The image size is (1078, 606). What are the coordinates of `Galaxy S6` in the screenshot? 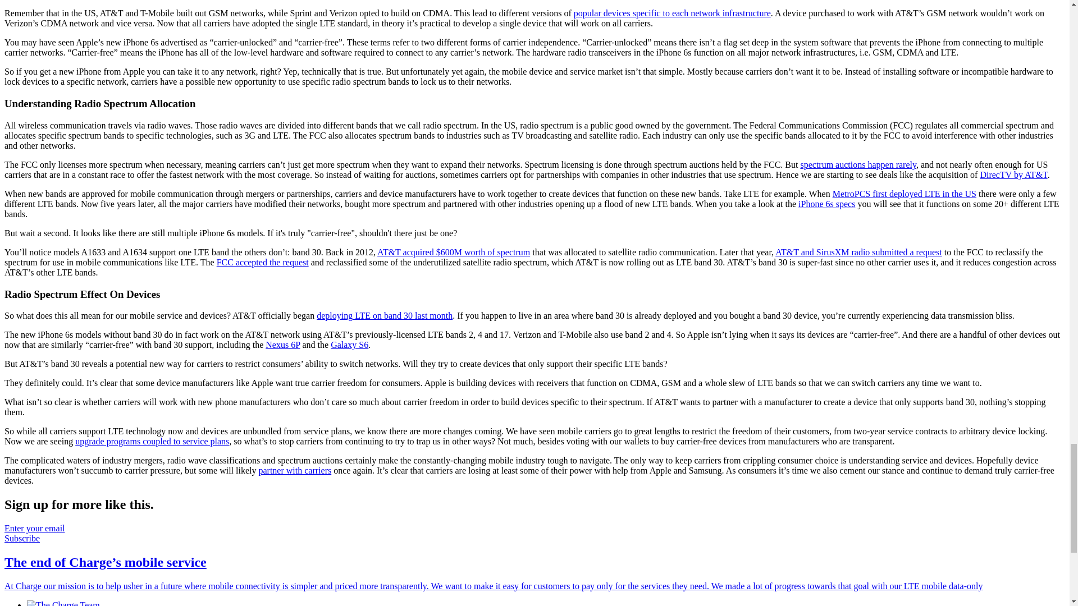 It's located at (349, 345).